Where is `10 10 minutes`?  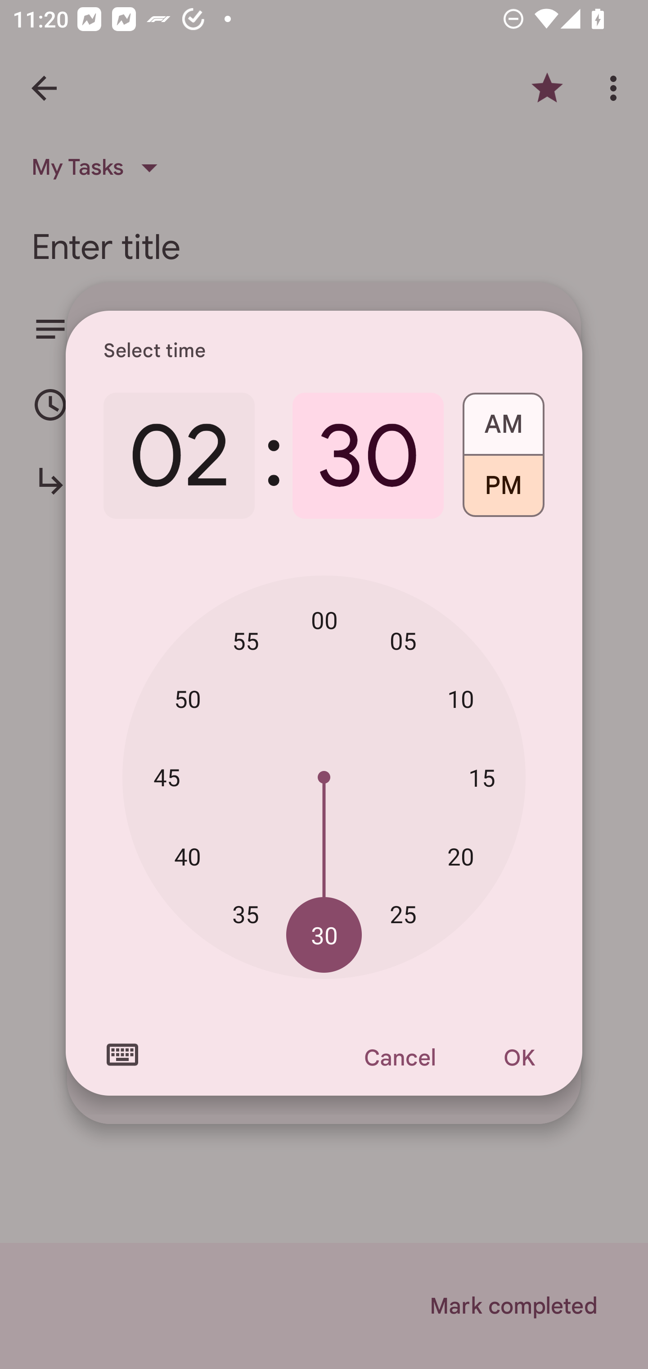 10 10 minutes is located at coordinates (461, 699).